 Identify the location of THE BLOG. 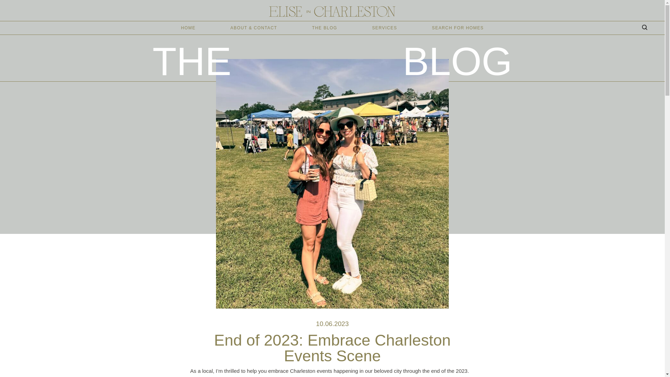
(325, 28).